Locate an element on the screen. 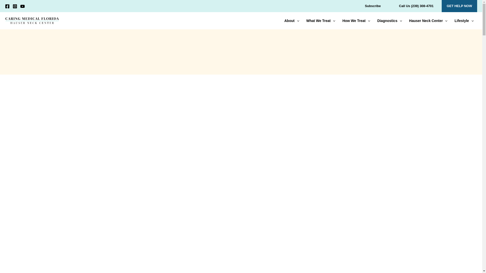 This screenshot has height=273, width=486. What We Treat is located at coordinates (321, 21).